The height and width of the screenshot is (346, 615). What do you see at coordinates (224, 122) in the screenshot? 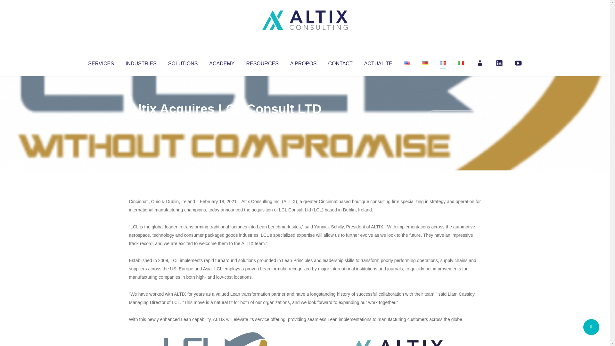
I see `Uncategorized` at bounding box center [224, 122].